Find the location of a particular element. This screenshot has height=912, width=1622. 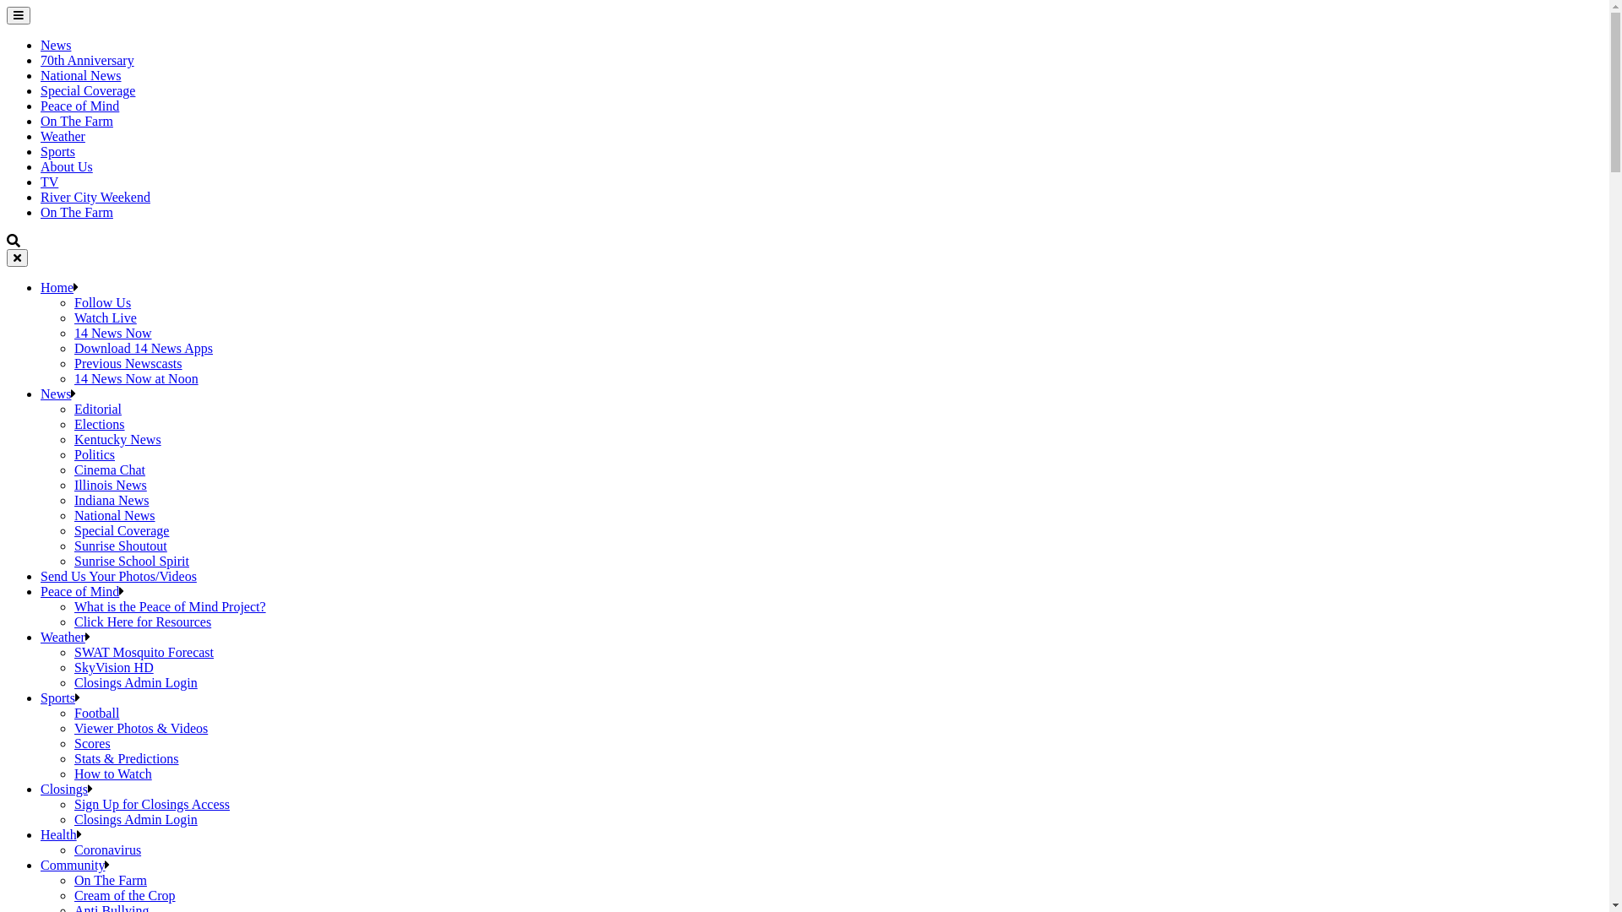

14 News Now is located at coordinates (113, 333).